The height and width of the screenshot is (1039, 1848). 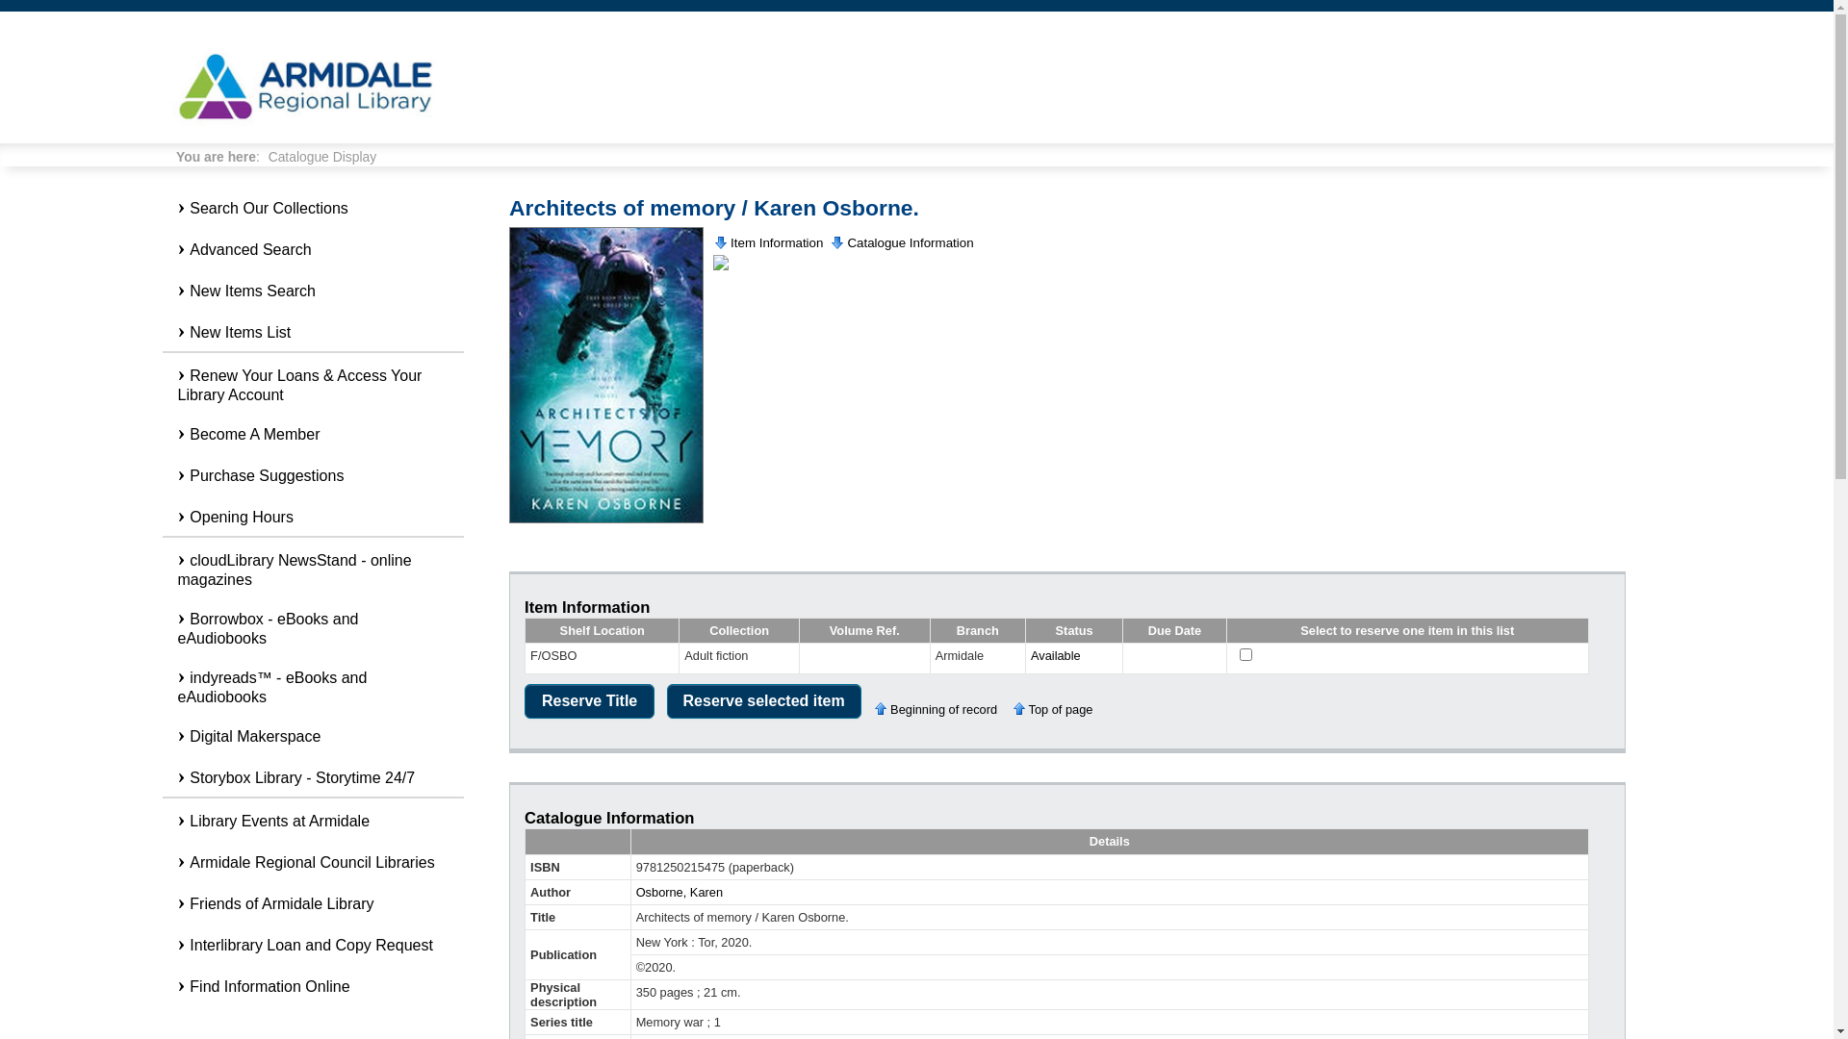 What do you see at coordinates (606, 375) in the screenshot?
I see `Architects of memory / Karen Osborne.` at bounding box center [606, 375].